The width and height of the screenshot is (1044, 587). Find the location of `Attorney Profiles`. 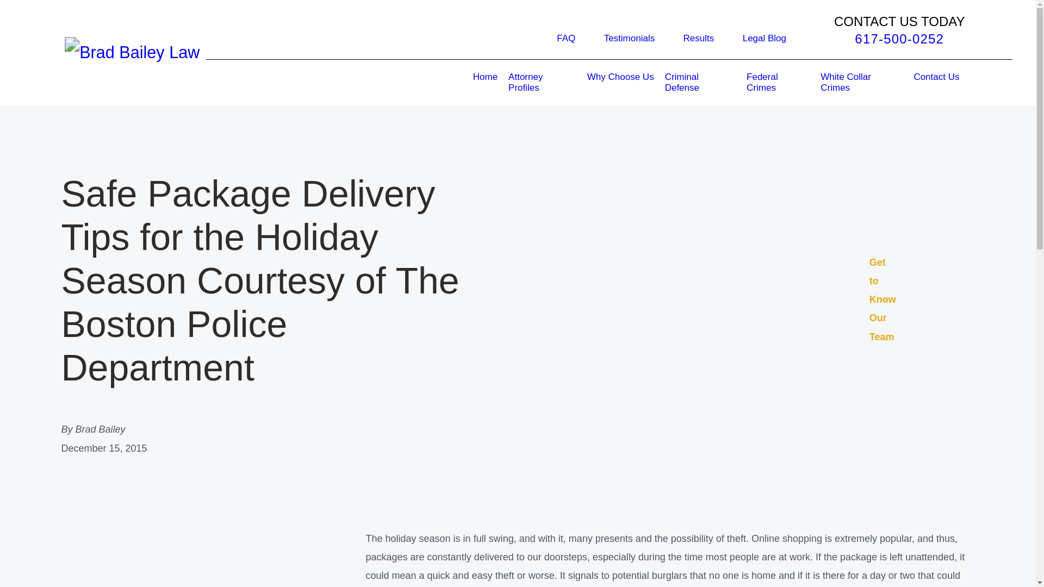

Attorney Profiles is located at coordinates (535, 83).